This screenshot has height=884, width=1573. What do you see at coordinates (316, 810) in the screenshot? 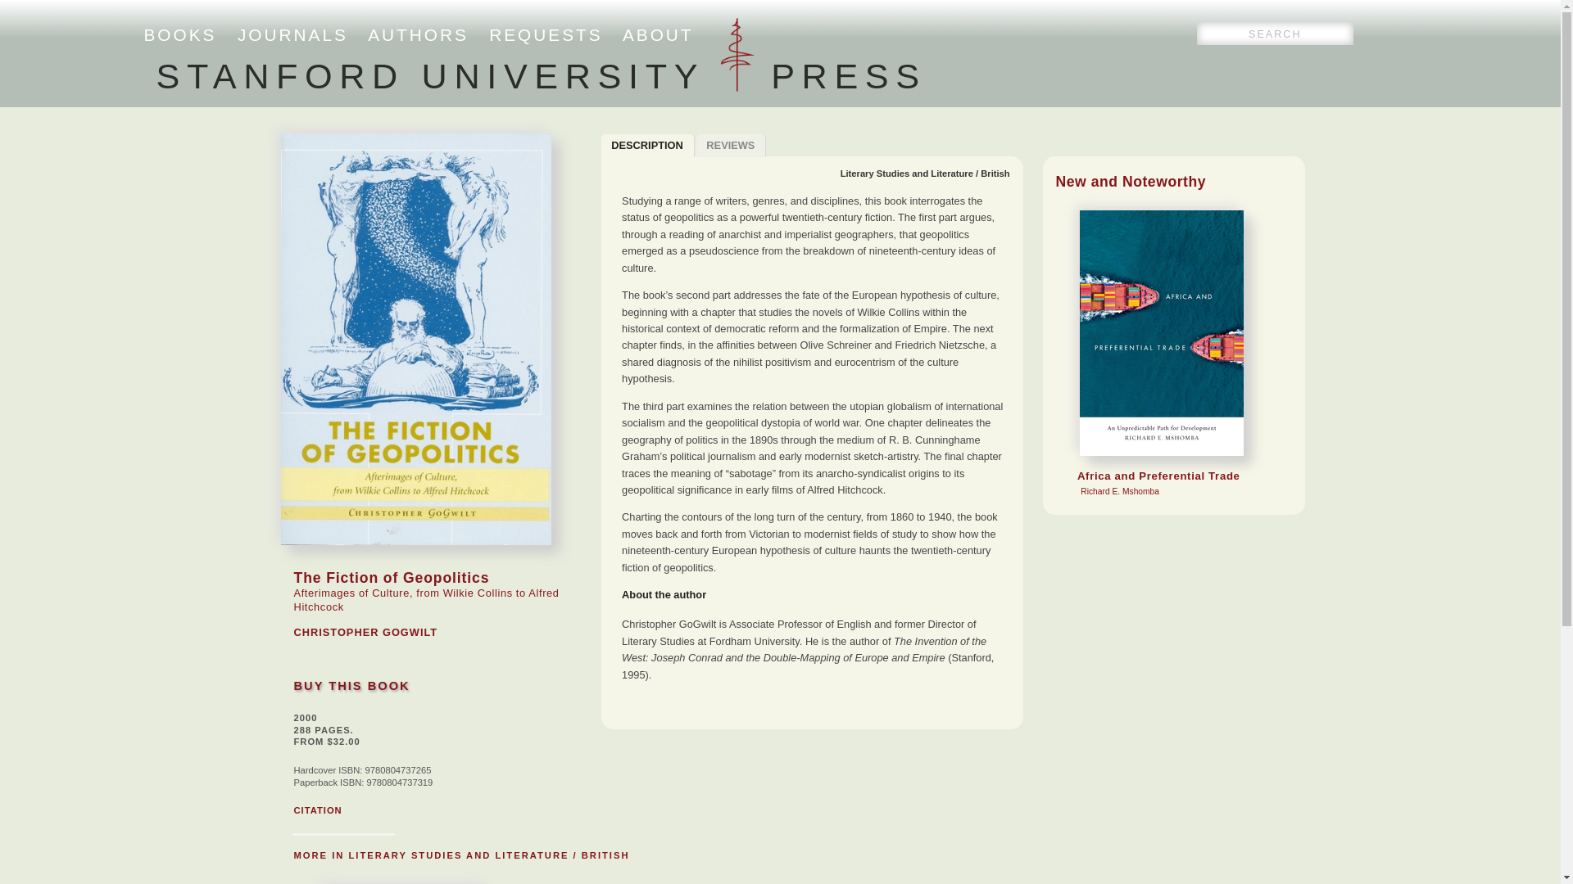
I see `CITATION` at bounding box center [316, 810].